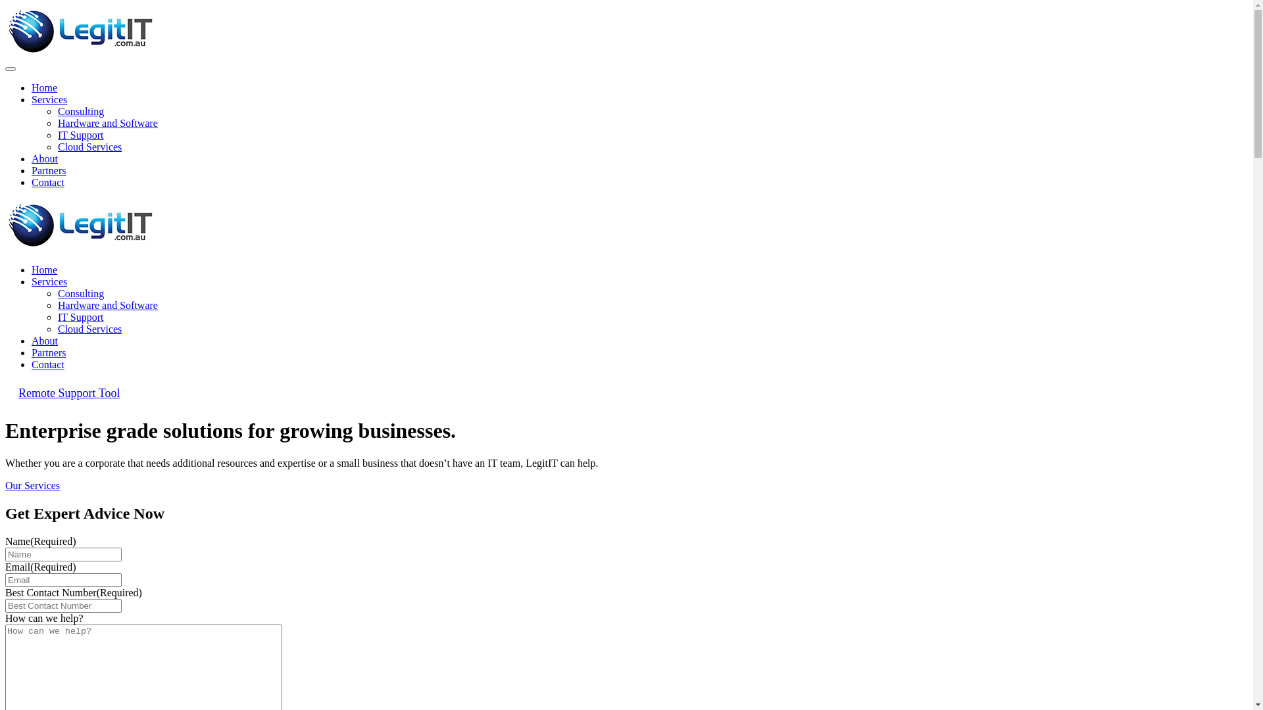  I want to click on Contact, so click(48, 183).